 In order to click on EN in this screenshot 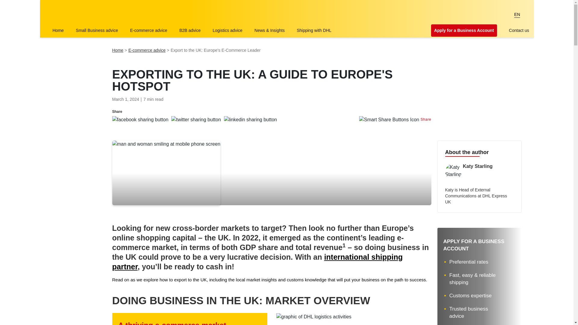, I will do `click(517, 14)`.